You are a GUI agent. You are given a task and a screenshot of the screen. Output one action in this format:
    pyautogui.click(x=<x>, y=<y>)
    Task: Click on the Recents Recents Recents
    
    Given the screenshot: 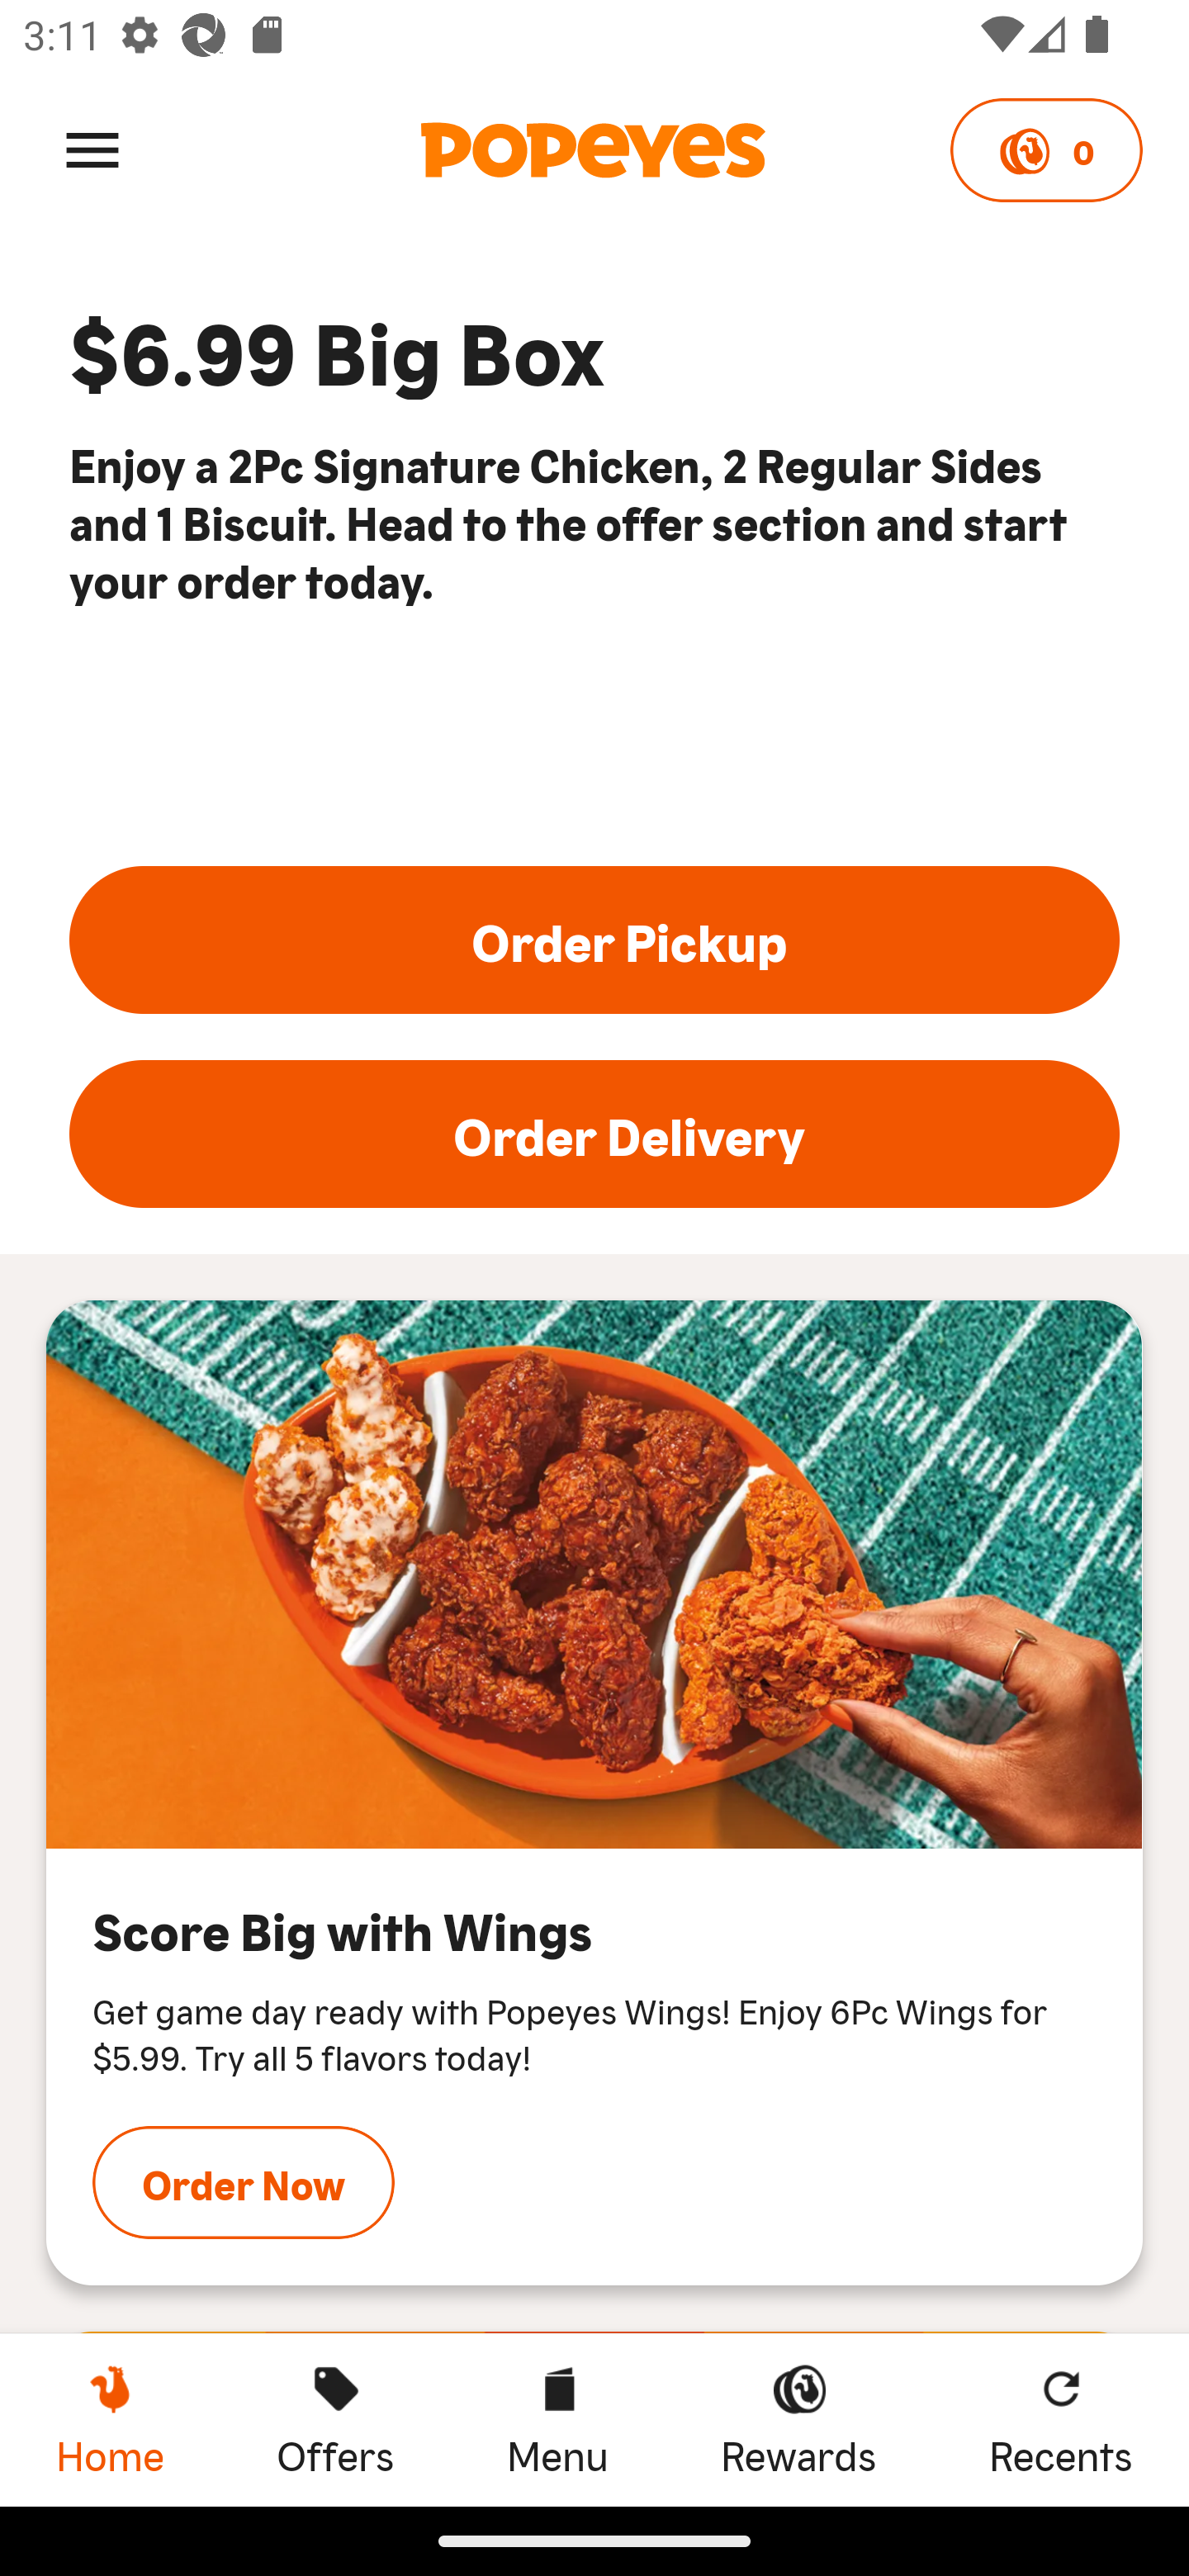 What is the action you would take?
    pyautogui.click(x=1061, y=2419)
    